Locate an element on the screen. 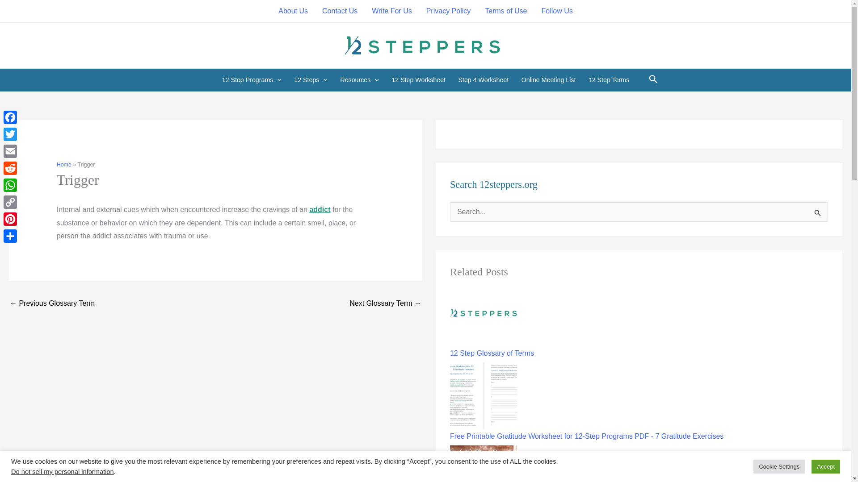 This screenshot has width=858, height=482. WhatsApp is located at coordinates (10, 185).